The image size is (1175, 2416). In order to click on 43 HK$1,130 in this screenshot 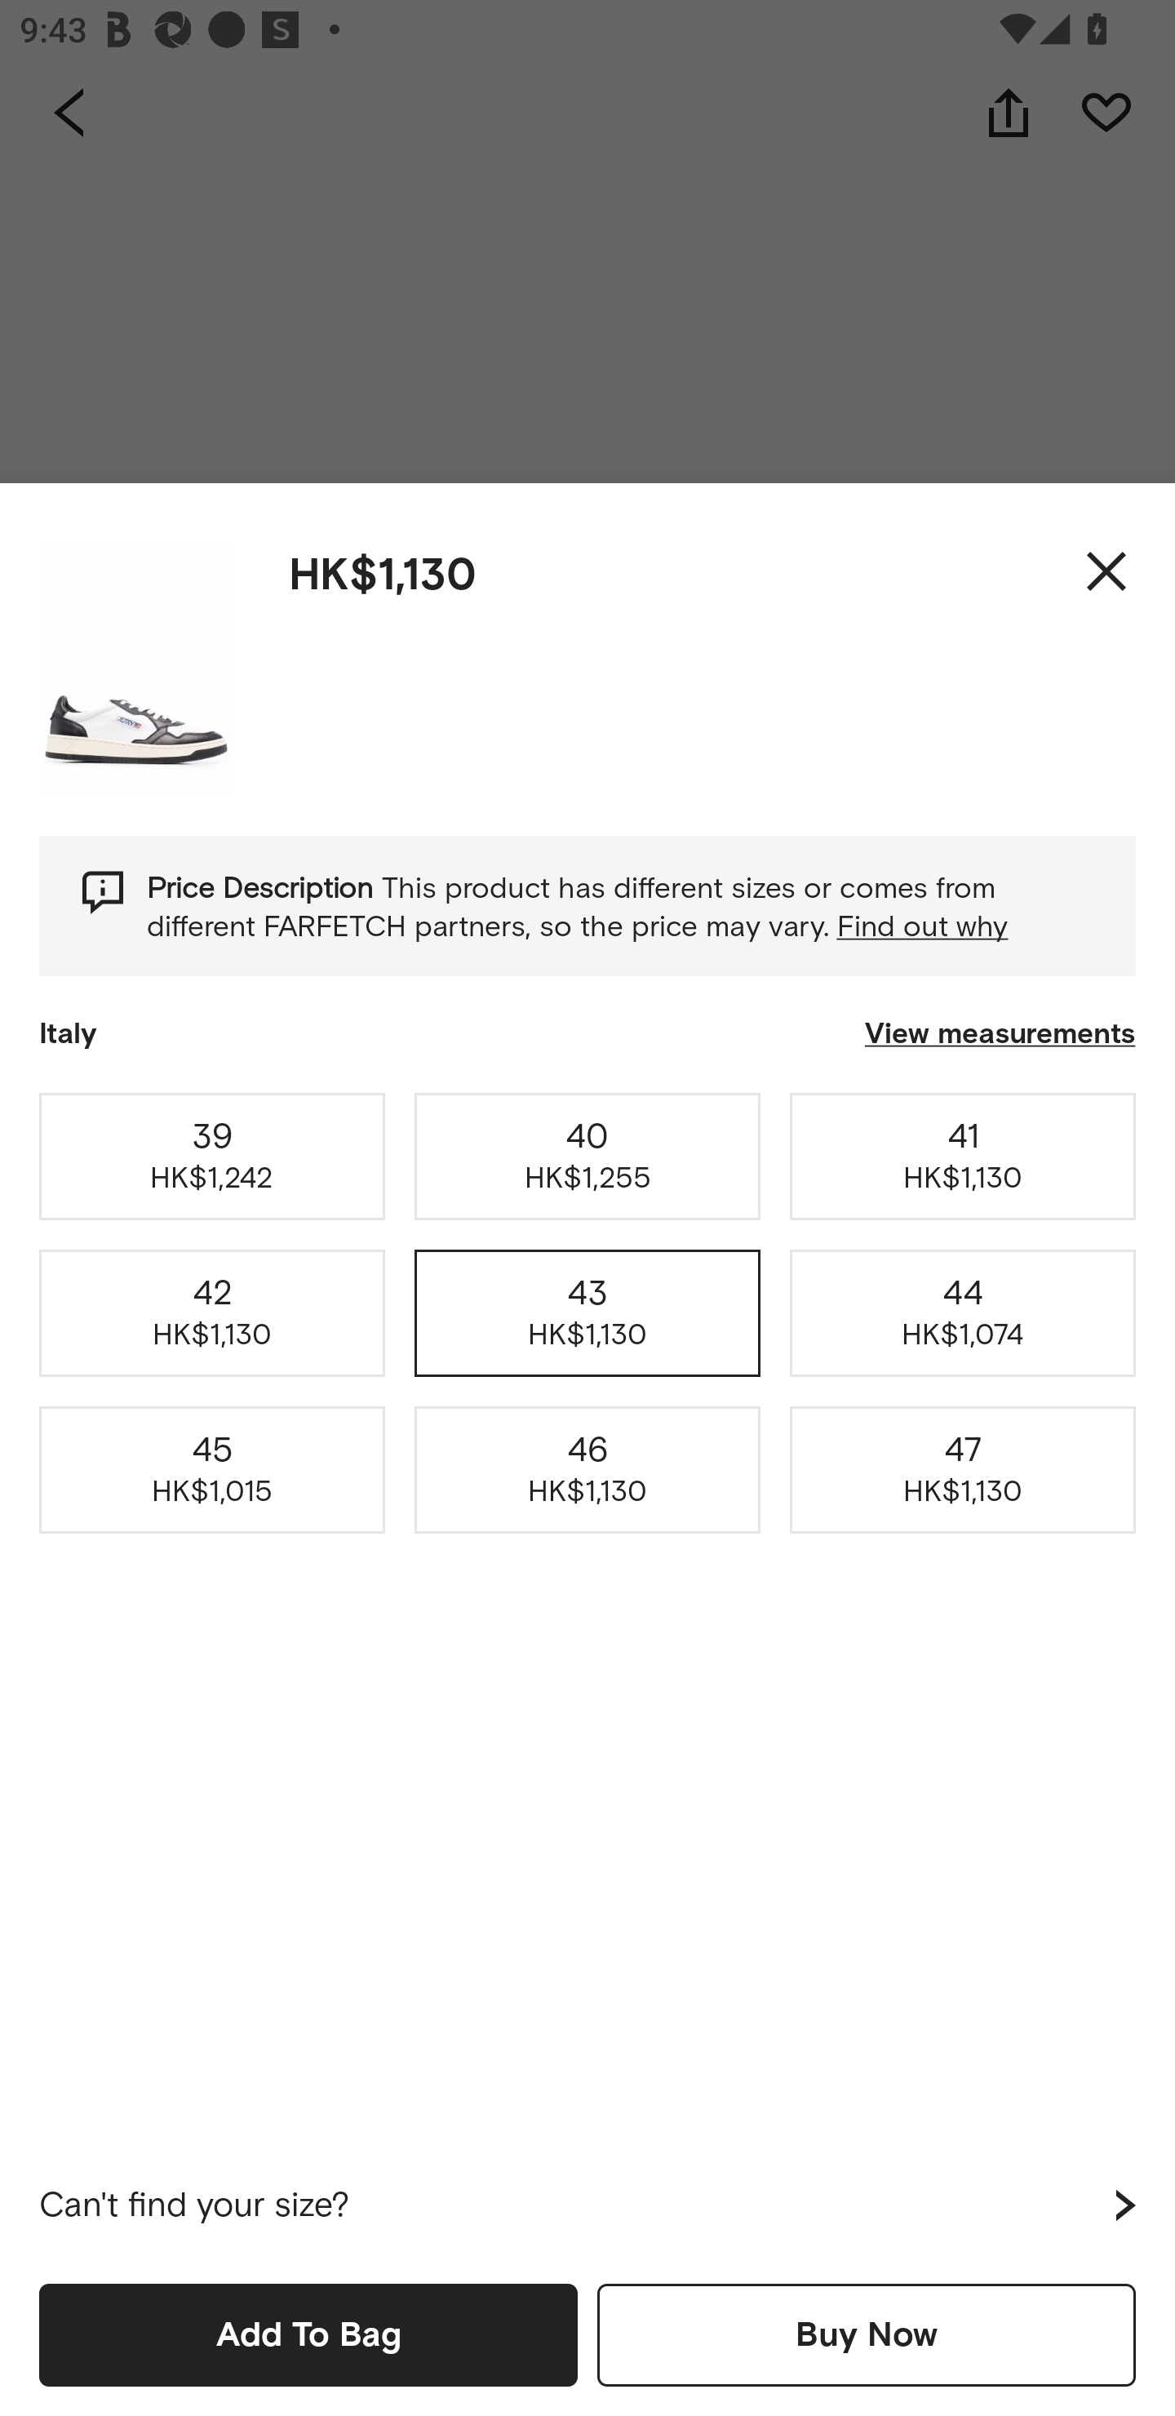, I will do `click(587, 1312)`.